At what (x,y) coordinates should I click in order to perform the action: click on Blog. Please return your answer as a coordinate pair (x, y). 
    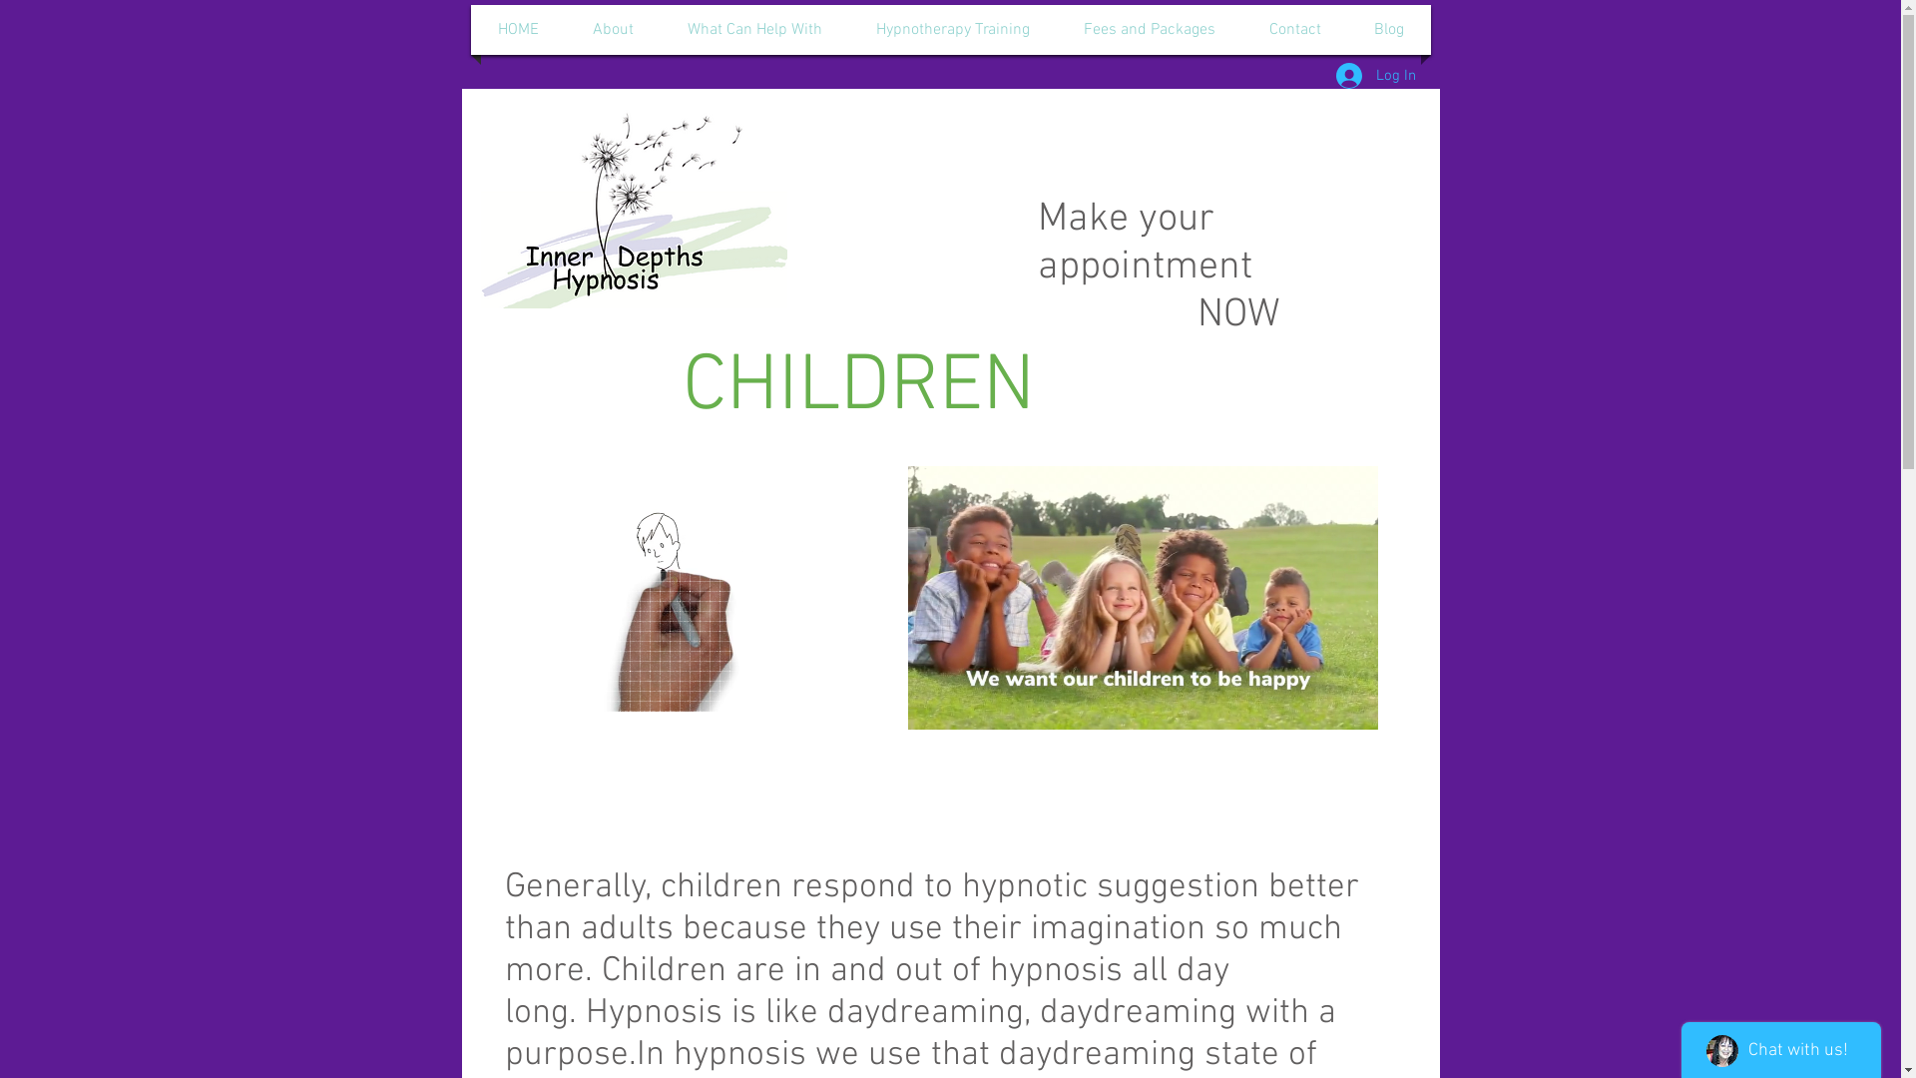
    Looking at the image, I should click on (1389, 30).